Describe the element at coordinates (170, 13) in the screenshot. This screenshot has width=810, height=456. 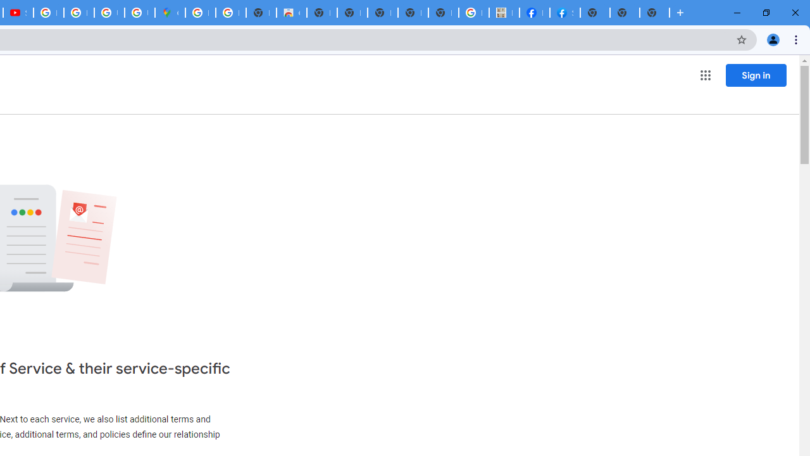
I see `Google Maps` at that location.